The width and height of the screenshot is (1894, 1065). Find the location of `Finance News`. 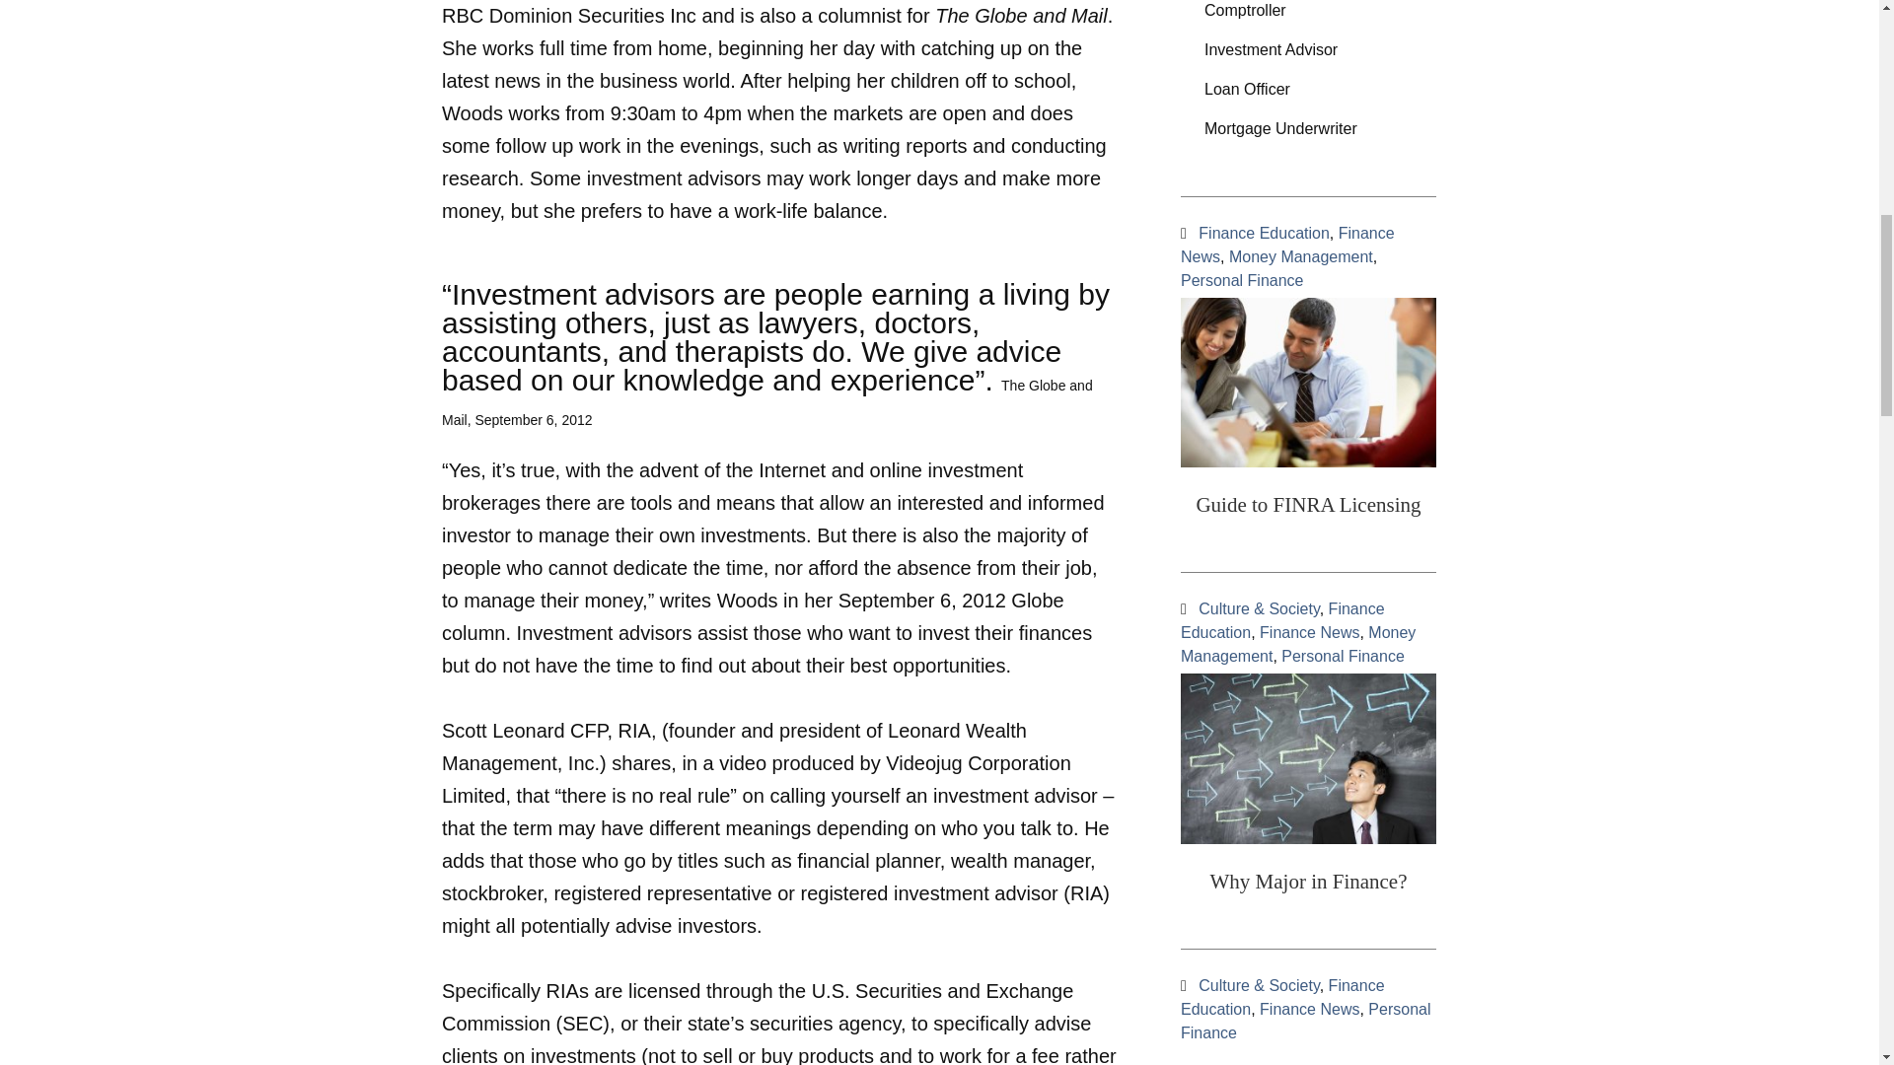

Finance News is located at coordinates (1286, 245).